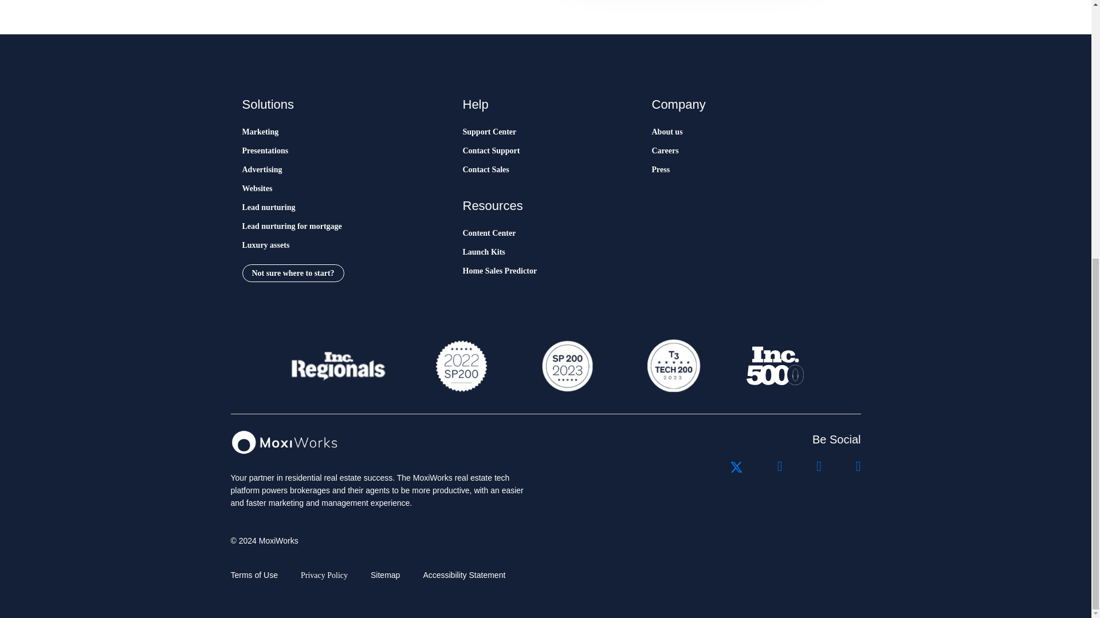  Describe the element at coordinates (566, 366) in the screenshot. I see `SP 2023` at that location.